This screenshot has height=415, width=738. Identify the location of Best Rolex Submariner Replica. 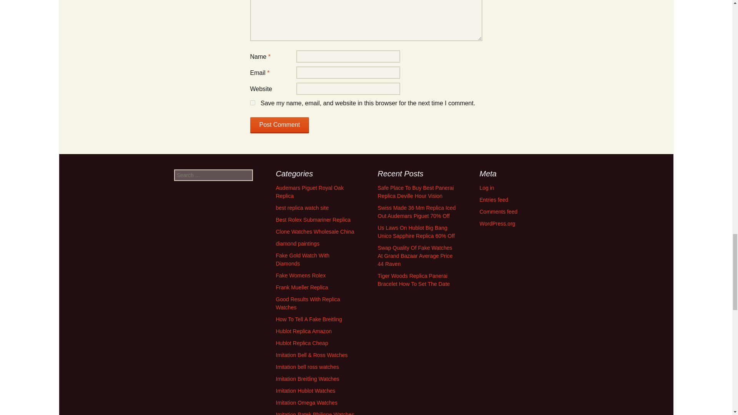
(314, 219).